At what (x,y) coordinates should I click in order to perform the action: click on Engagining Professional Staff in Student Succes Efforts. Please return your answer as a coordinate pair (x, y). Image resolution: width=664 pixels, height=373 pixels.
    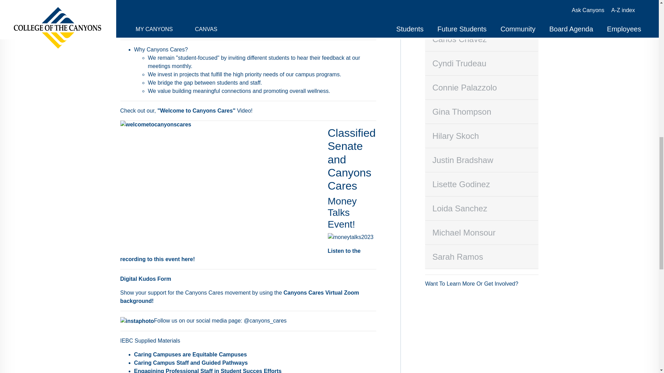
    Looking at the image, I should click on (207, 370).